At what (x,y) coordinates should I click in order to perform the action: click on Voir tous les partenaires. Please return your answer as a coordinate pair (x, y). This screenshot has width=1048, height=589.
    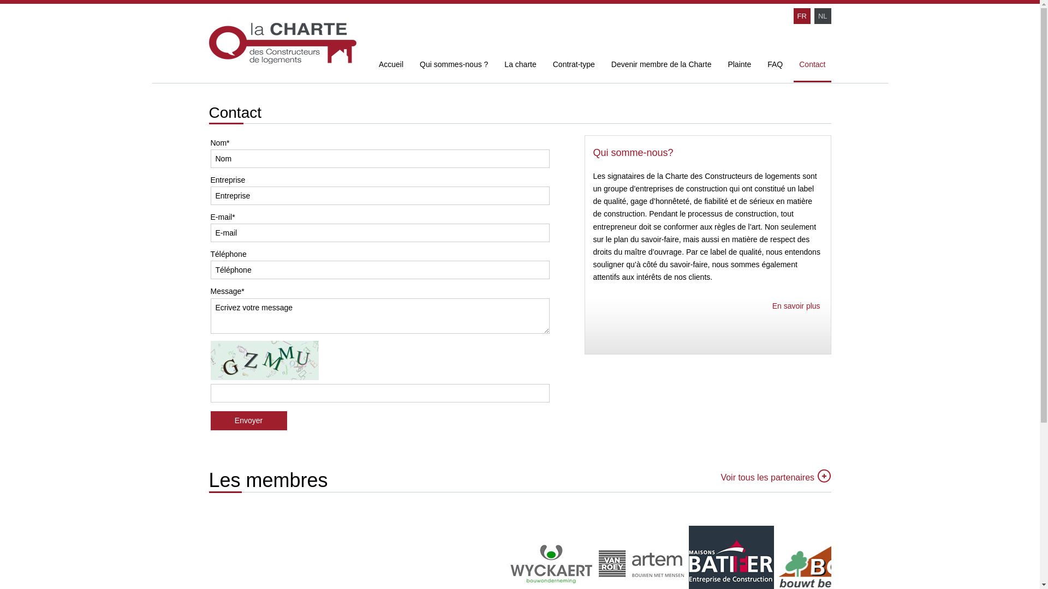
    Looking at the image, I should click on (767, 478).